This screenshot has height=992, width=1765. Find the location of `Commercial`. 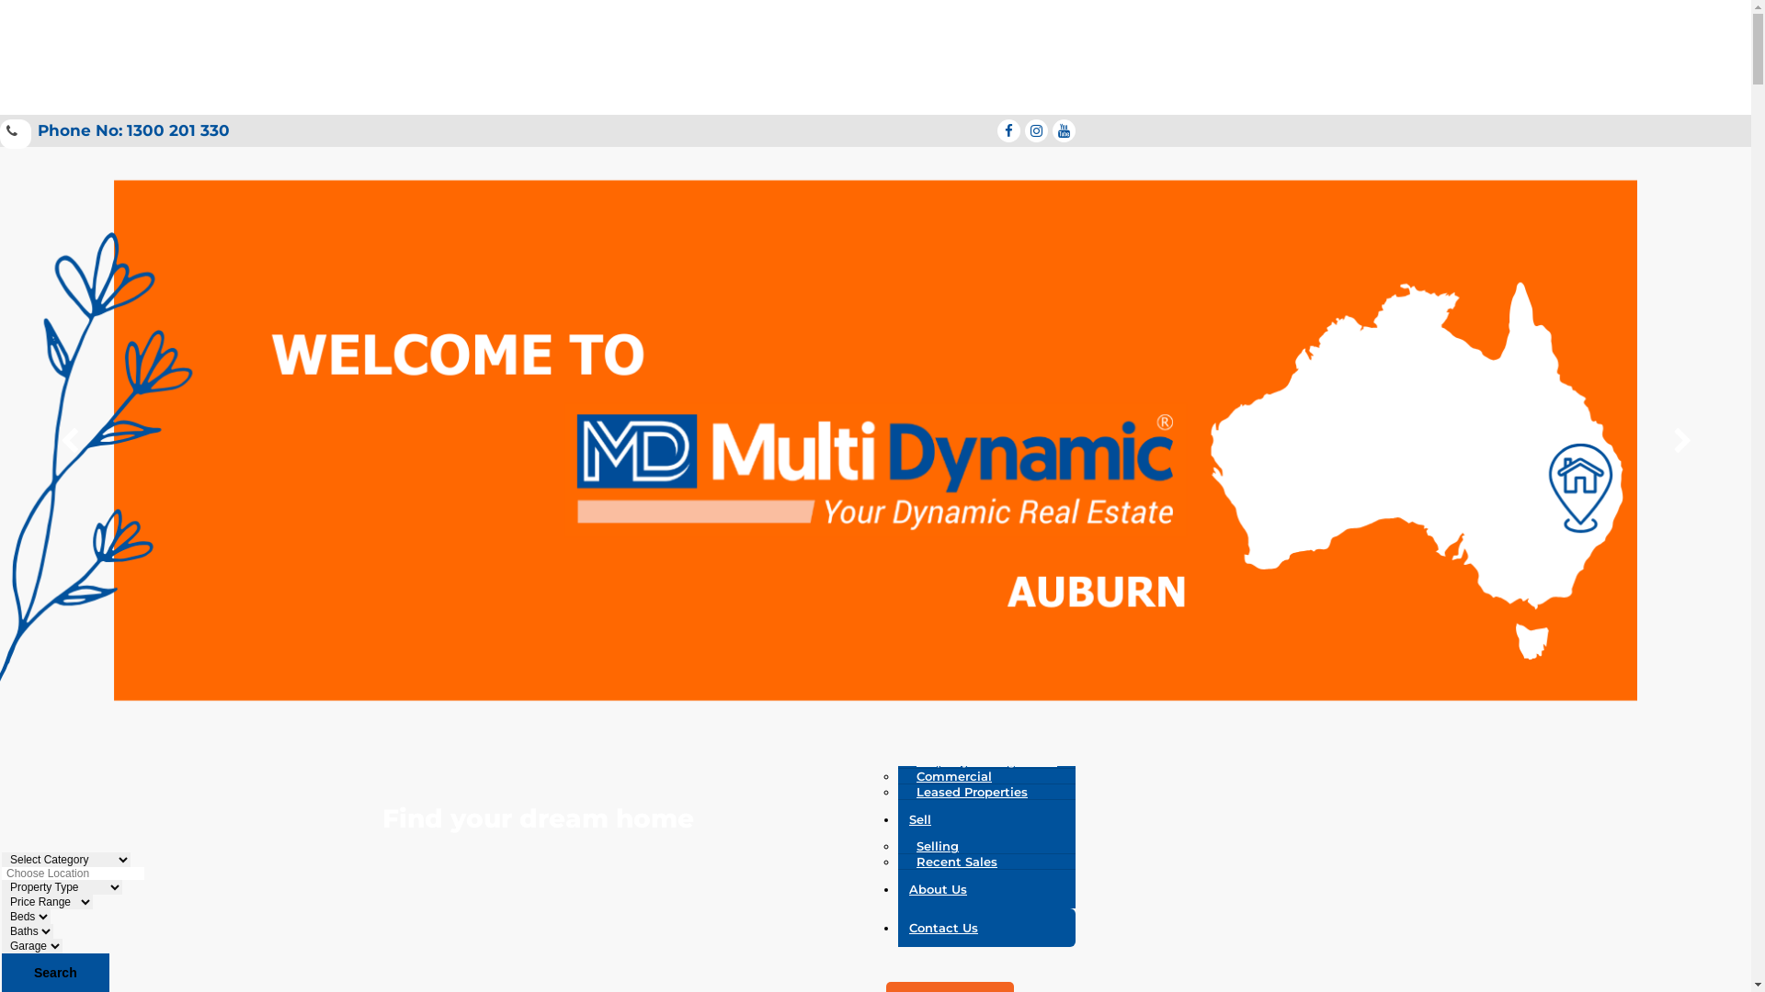

Commercial is located at coordinates (954, 659).